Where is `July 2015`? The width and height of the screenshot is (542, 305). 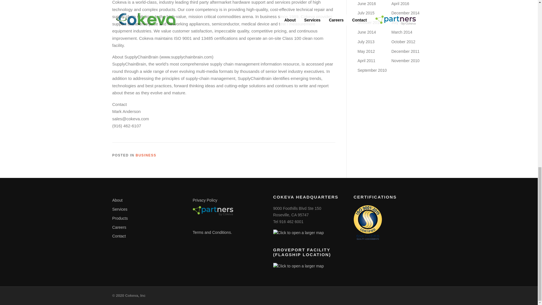 July 2015 is located at coordinates (366, 13).